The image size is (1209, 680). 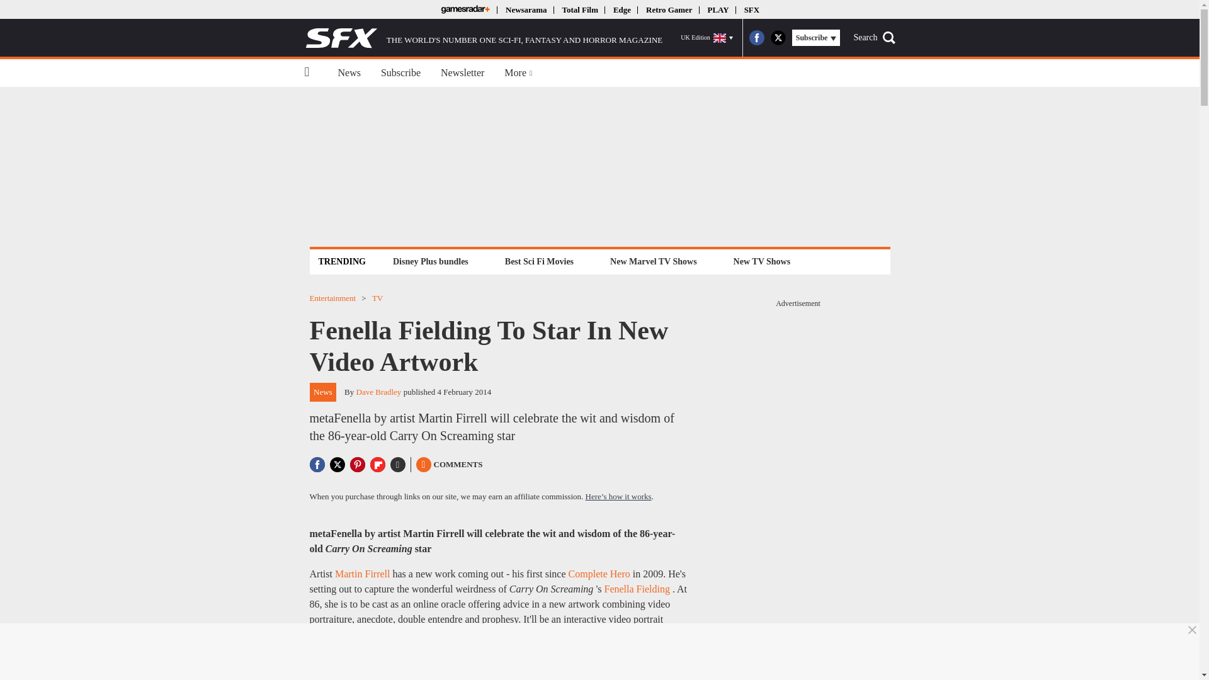 What do you see at coordinates (332, 297) in the screenshot?
I see `Entertainment` at bounding box center [332, 297].